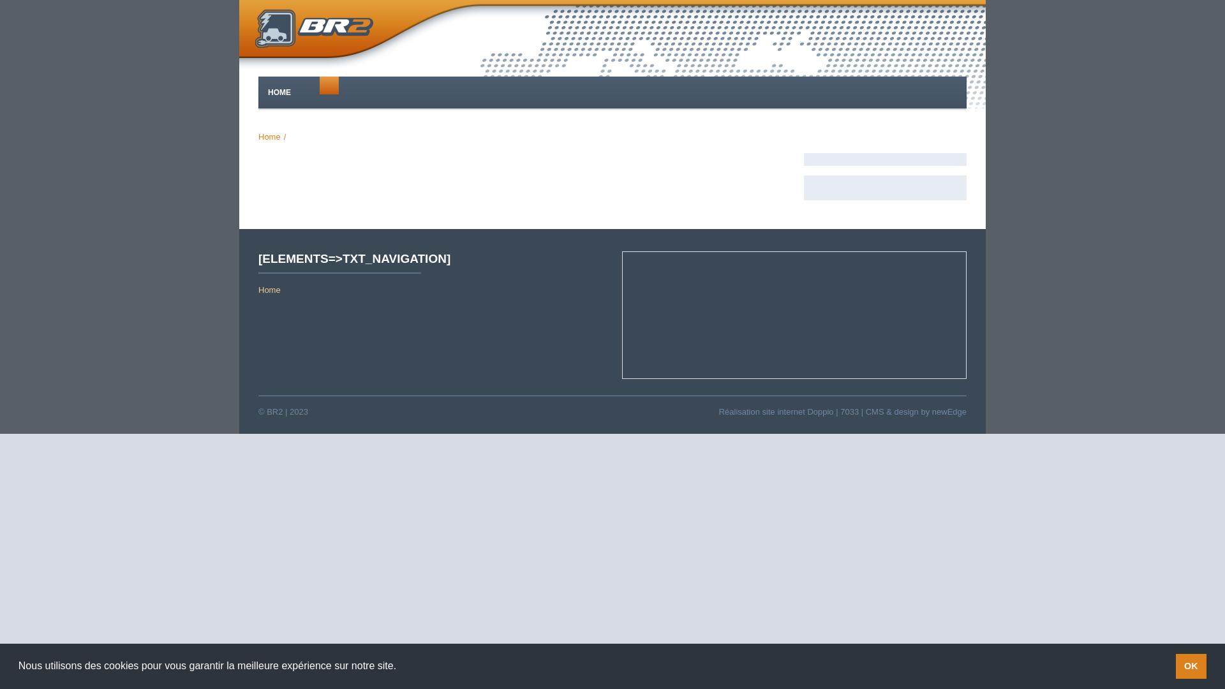  I want to click on Doppio, so click(820, 412).